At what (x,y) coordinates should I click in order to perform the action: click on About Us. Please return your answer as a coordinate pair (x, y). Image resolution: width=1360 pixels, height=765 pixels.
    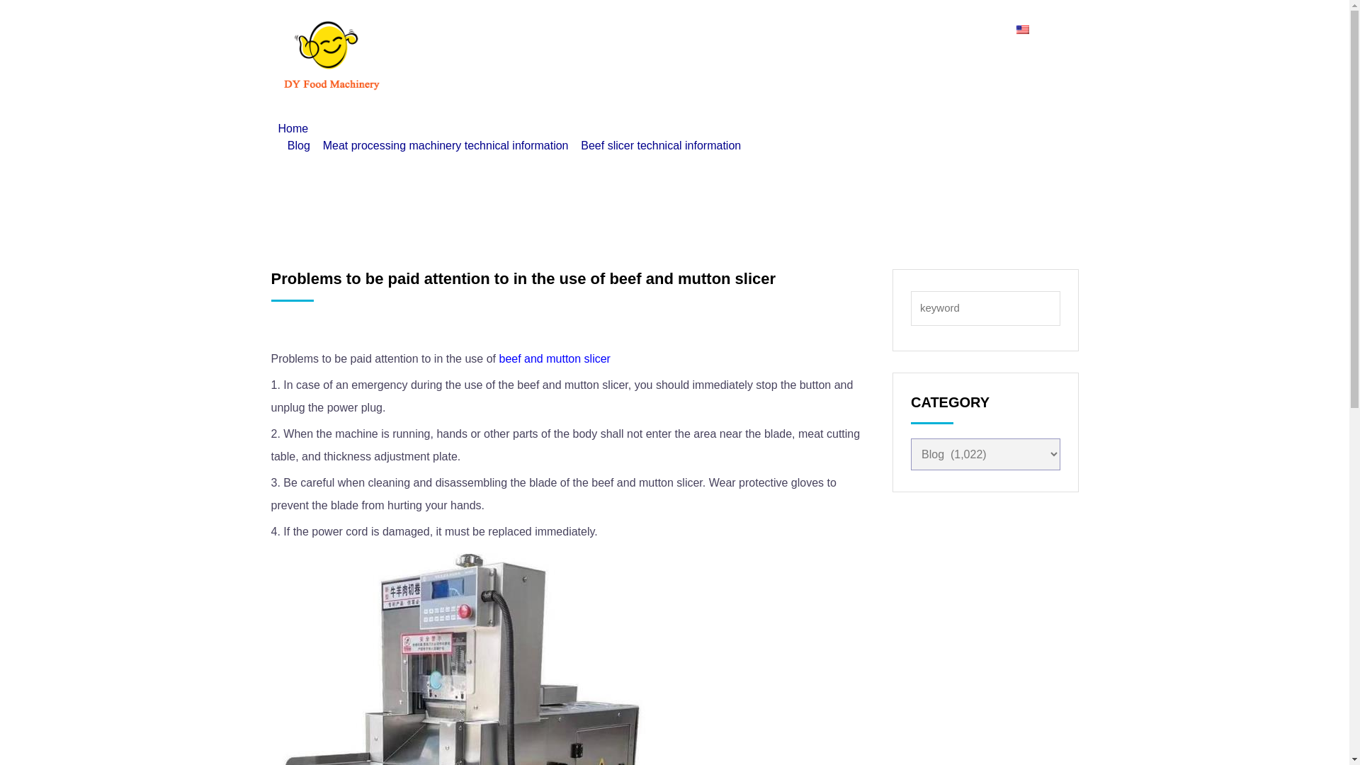
    Looking at the image, I should click on (596, 30).